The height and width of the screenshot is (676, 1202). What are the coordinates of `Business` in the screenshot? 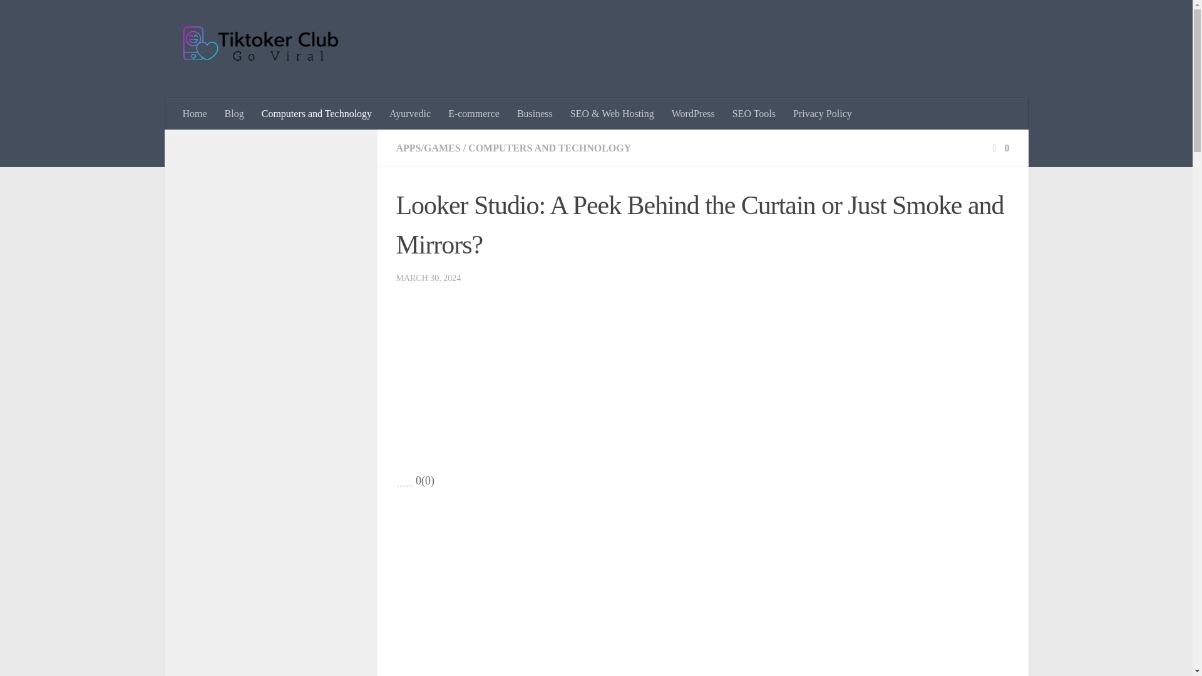 It's located at (535, 114).